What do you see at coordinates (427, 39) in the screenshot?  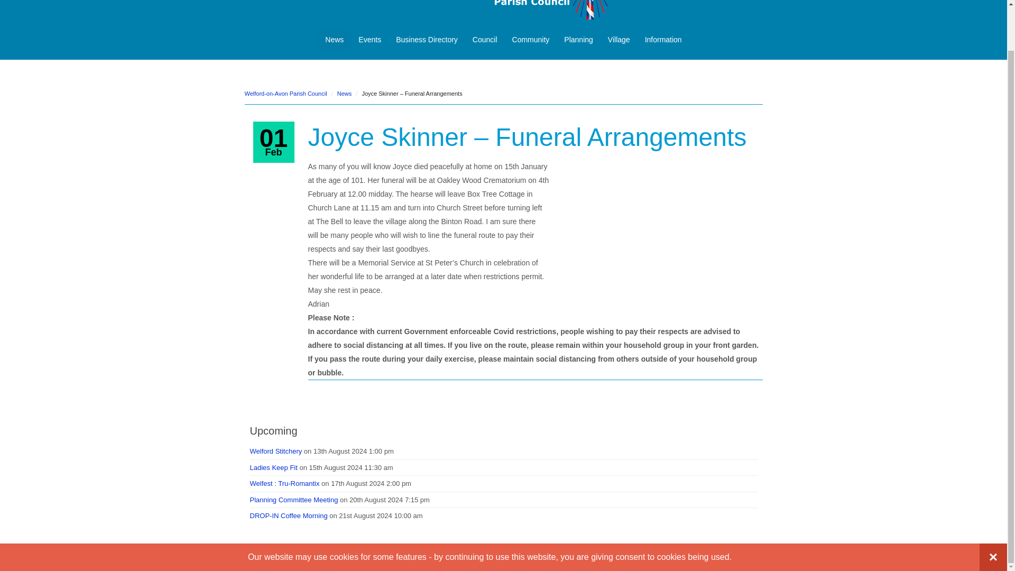 I see `Business Directory` at bounding box center [427, 39].